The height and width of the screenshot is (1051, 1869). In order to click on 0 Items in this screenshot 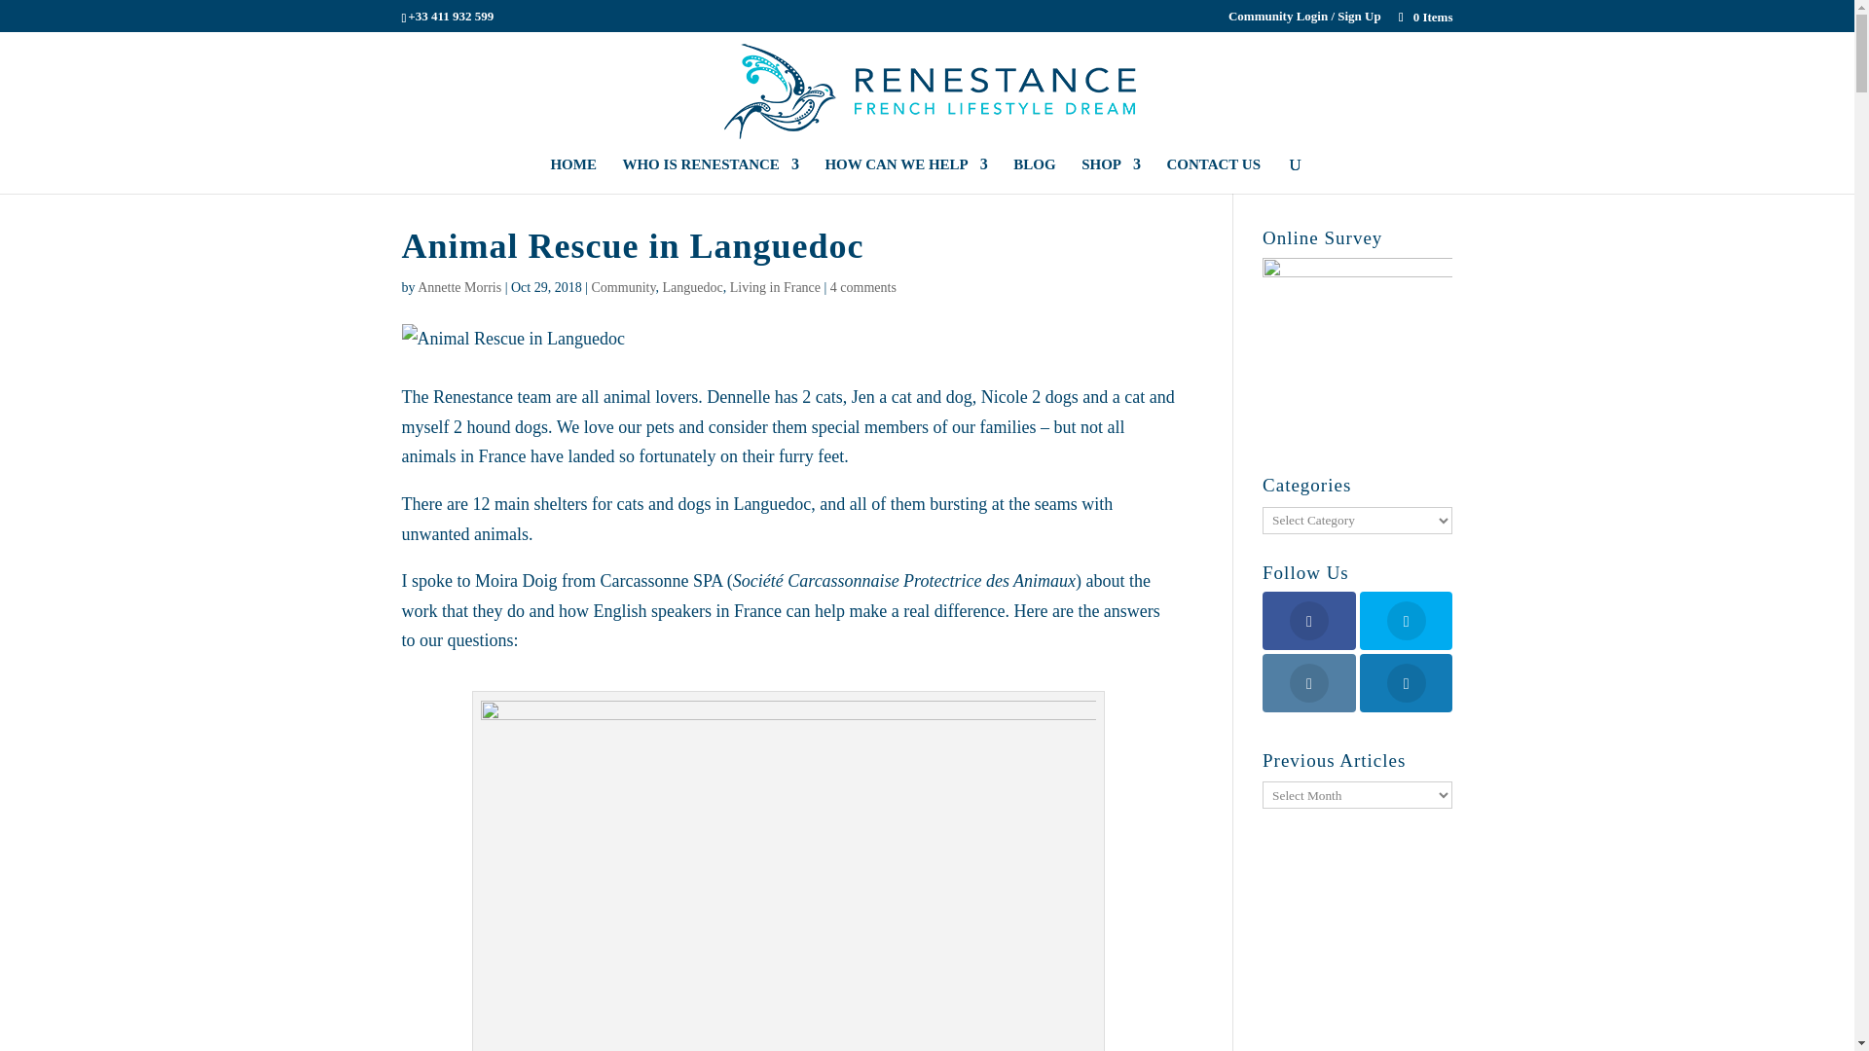, I will do `click(1425, 16)`.